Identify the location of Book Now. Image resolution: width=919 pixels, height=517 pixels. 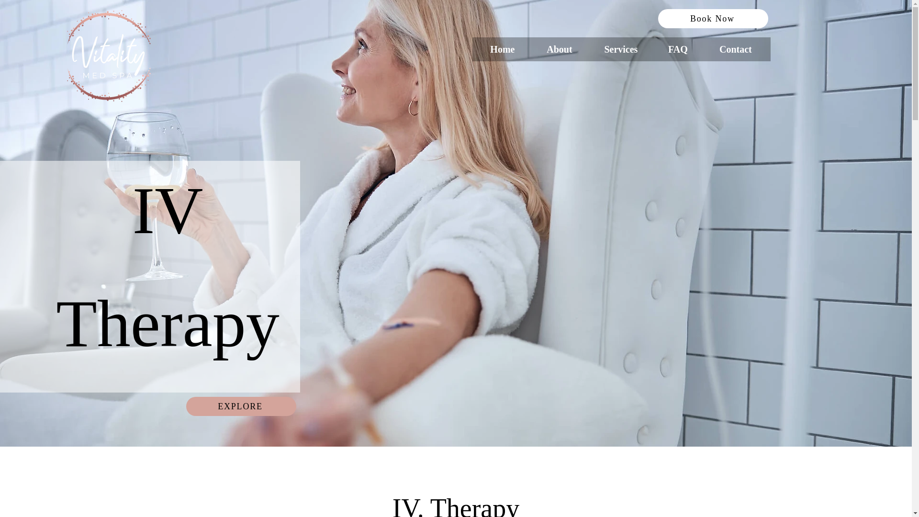
(713, 19).